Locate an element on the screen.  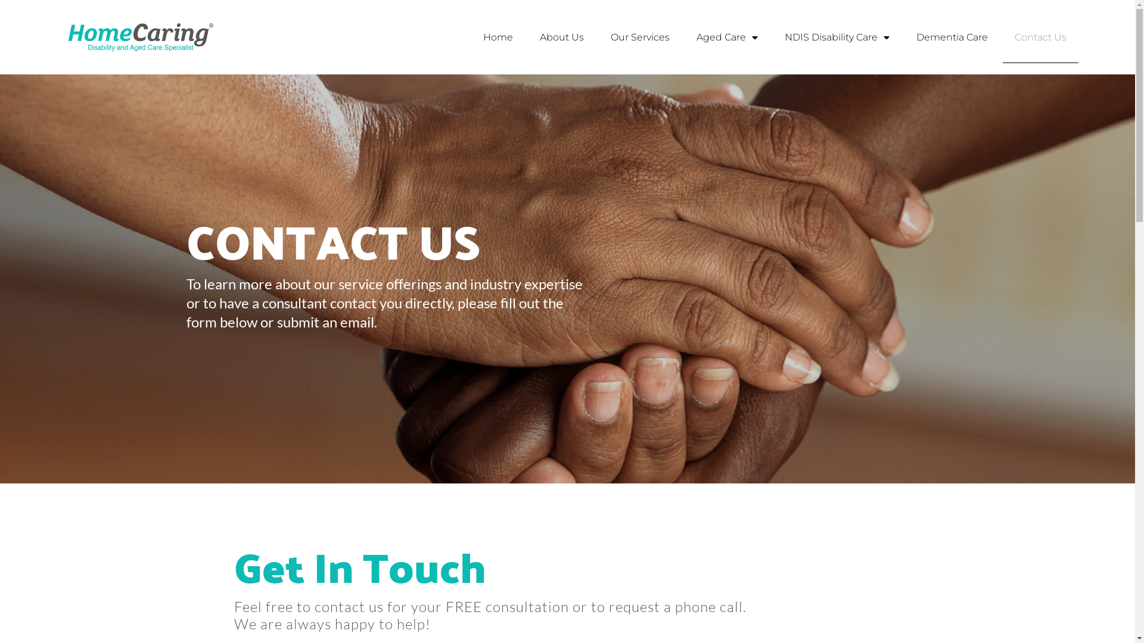
NDIS Disability Care is located at coordinates (837, 38).